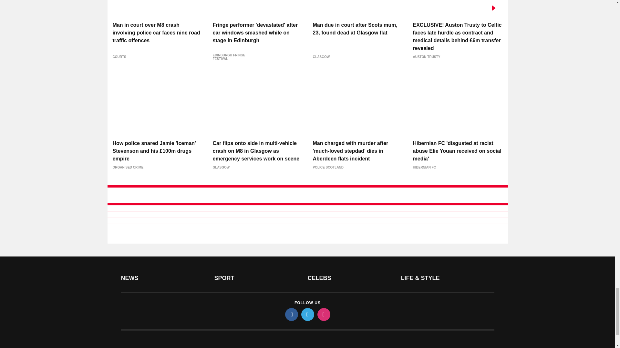 This screenshot has height=348, width=620. What do you see at coordinates (307, 314) in the screenshot?
I see `twitter` at bounding box center [307, 314].